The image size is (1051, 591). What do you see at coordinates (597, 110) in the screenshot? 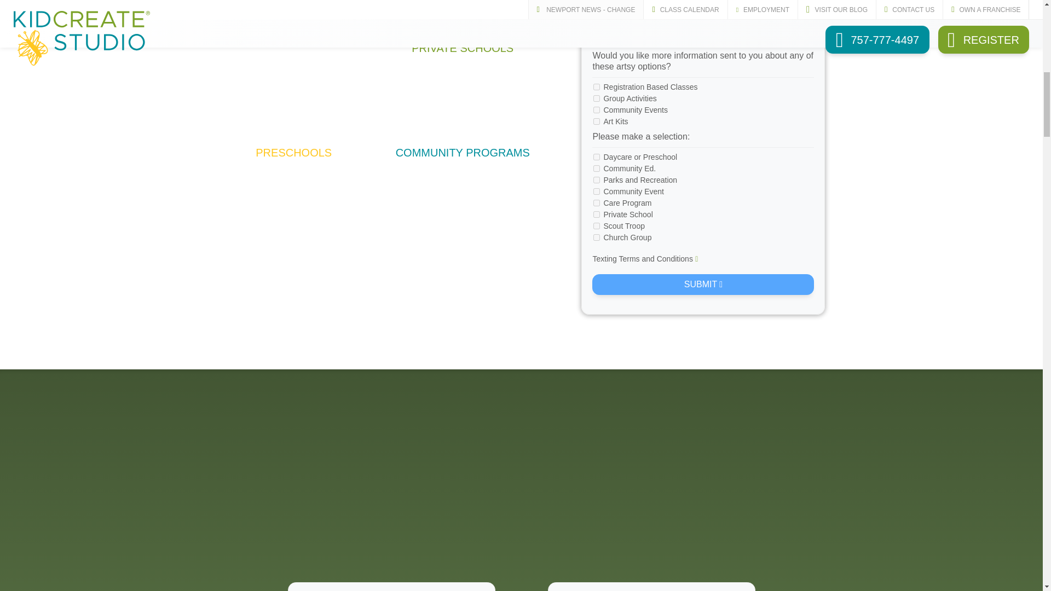
I see `Community Events` at bounding box center [597, 110].